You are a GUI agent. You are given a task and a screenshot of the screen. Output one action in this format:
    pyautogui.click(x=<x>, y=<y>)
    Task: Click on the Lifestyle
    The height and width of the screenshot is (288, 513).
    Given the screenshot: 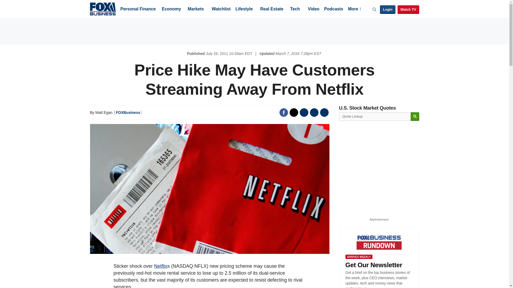 What is the action you would take?
    pyautogui.click(x=244, y=9)
    